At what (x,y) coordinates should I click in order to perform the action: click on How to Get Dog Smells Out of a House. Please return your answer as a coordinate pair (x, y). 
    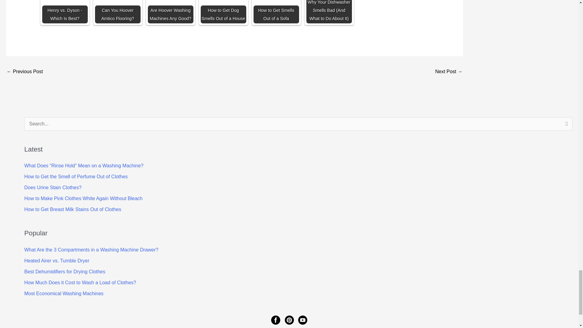
    Looking at the image, I should click on (223, 12).